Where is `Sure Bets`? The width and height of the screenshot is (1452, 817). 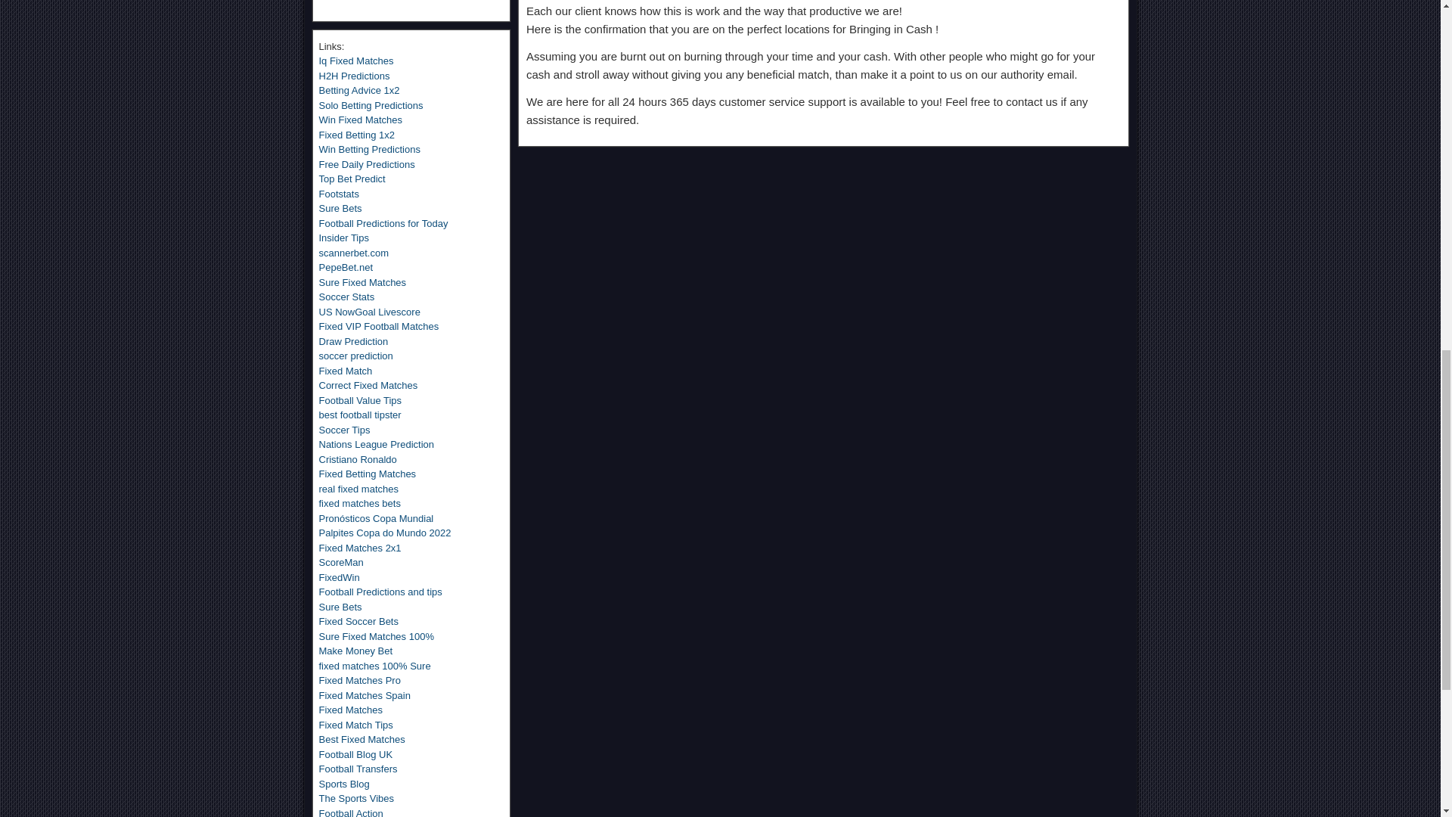
Sure Bets is located at coordinates (340, 207).